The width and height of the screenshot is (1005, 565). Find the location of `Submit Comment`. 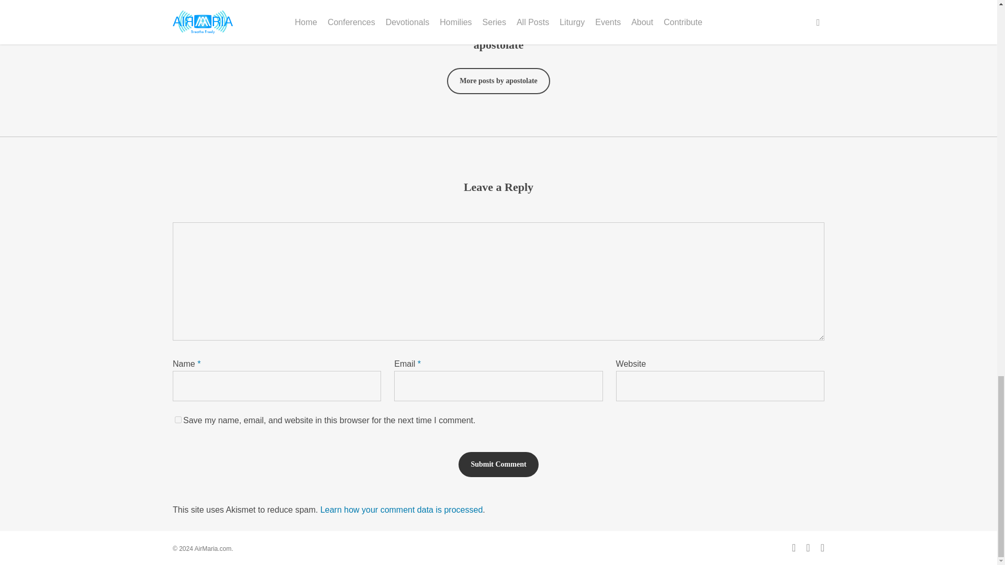

Submit Comment is located at coordinates (498, 465).